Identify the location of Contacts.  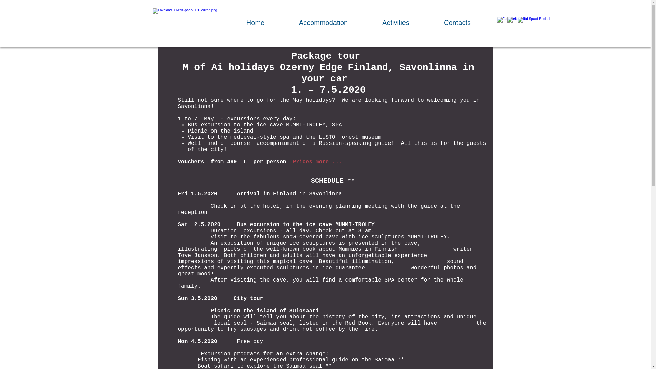
(457, 23).